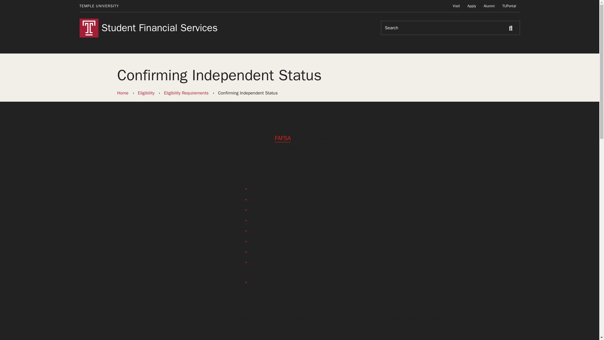 This screenshot has height=340, width=604. What do you see at coordinates (512, 28) in the screenshot?
I see `Search` at bounding box center [512, 28].